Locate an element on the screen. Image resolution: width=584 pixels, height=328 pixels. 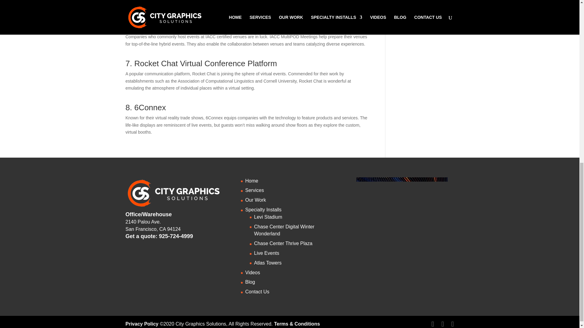
6Connex is located at coordinates (150, 108).